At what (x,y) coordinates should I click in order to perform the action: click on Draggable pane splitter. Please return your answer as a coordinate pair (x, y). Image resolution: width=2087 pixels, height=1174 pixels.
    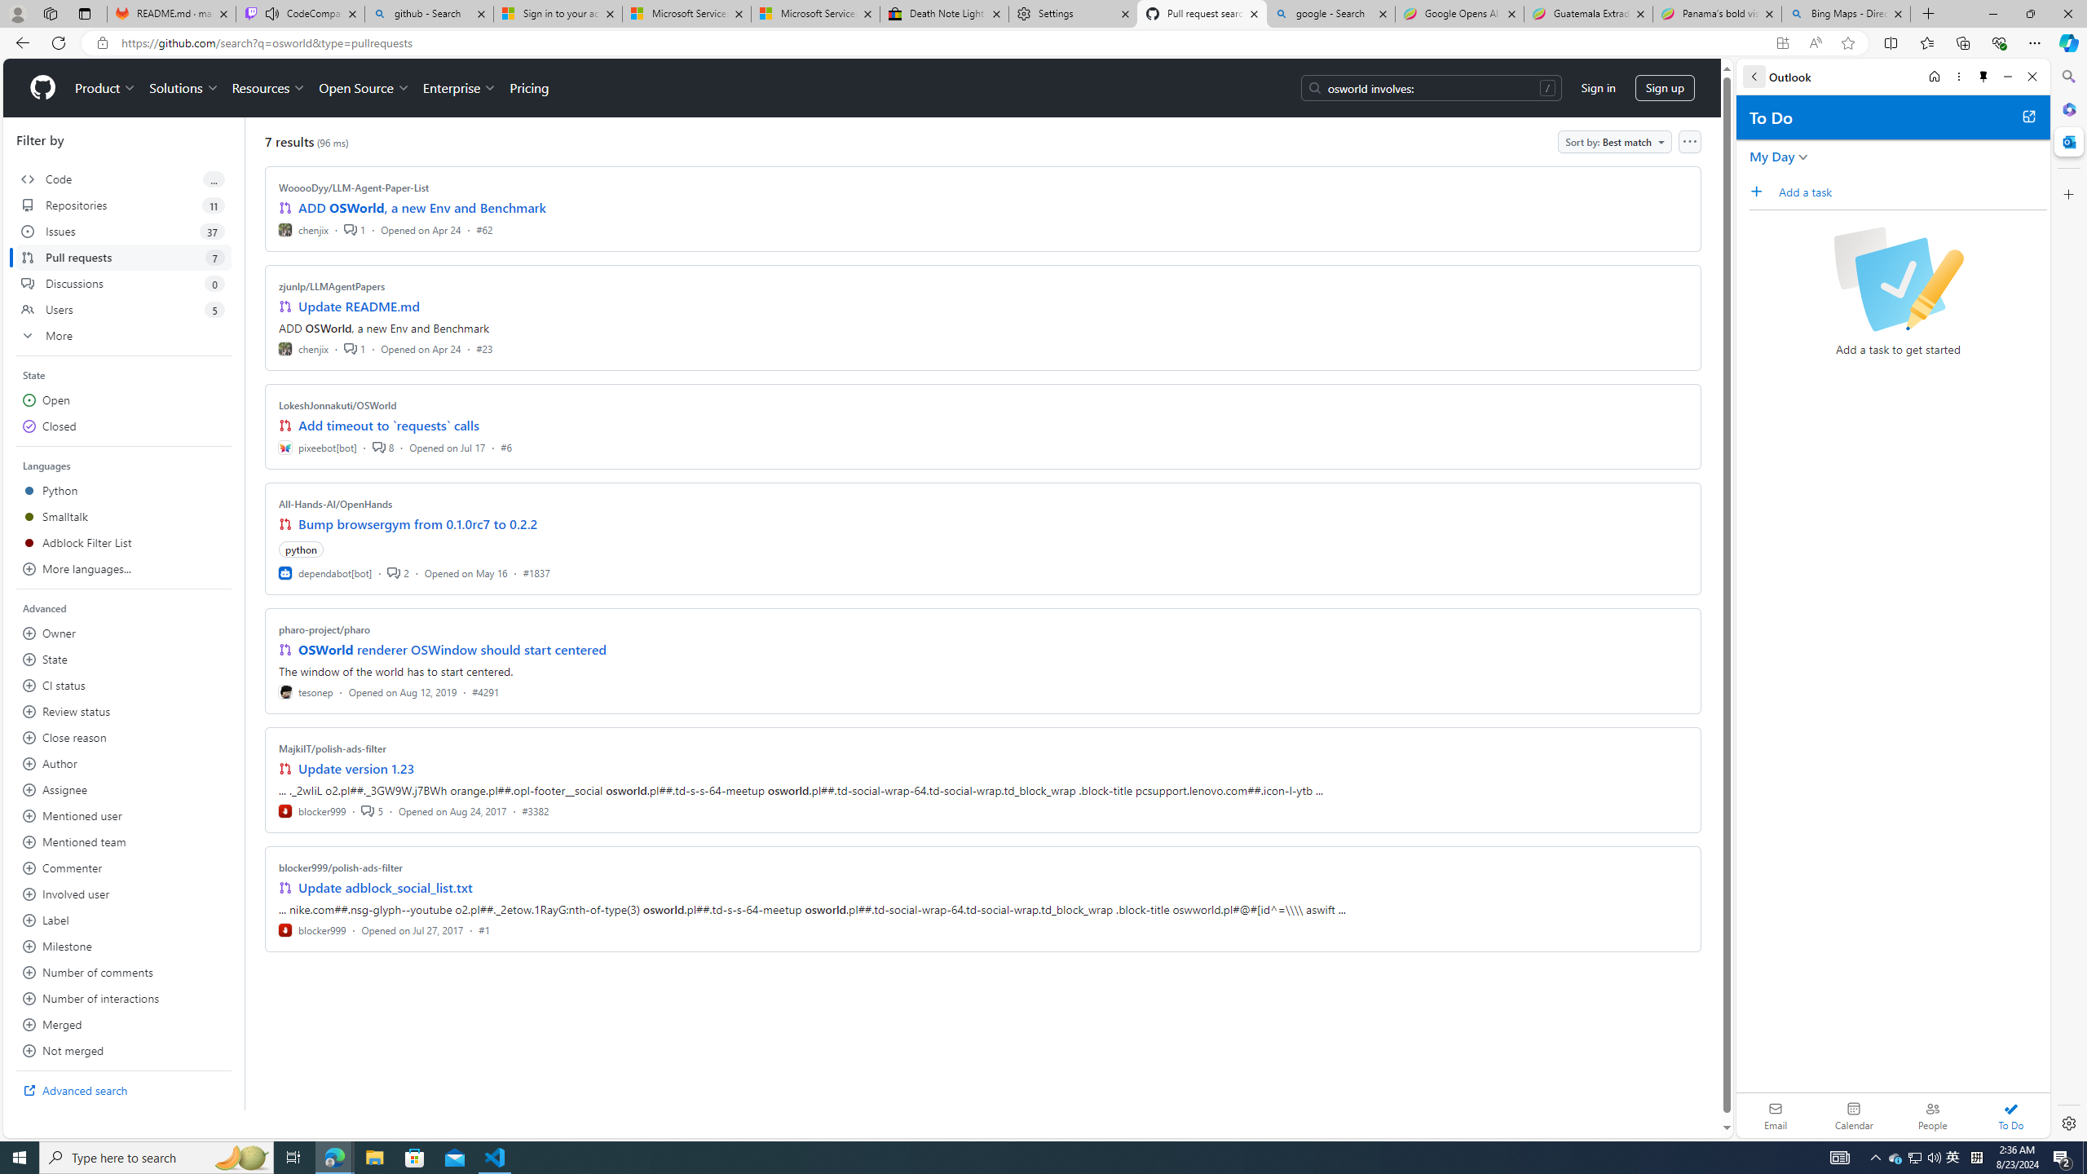
    Looking at the image, I should click on (244, 614).